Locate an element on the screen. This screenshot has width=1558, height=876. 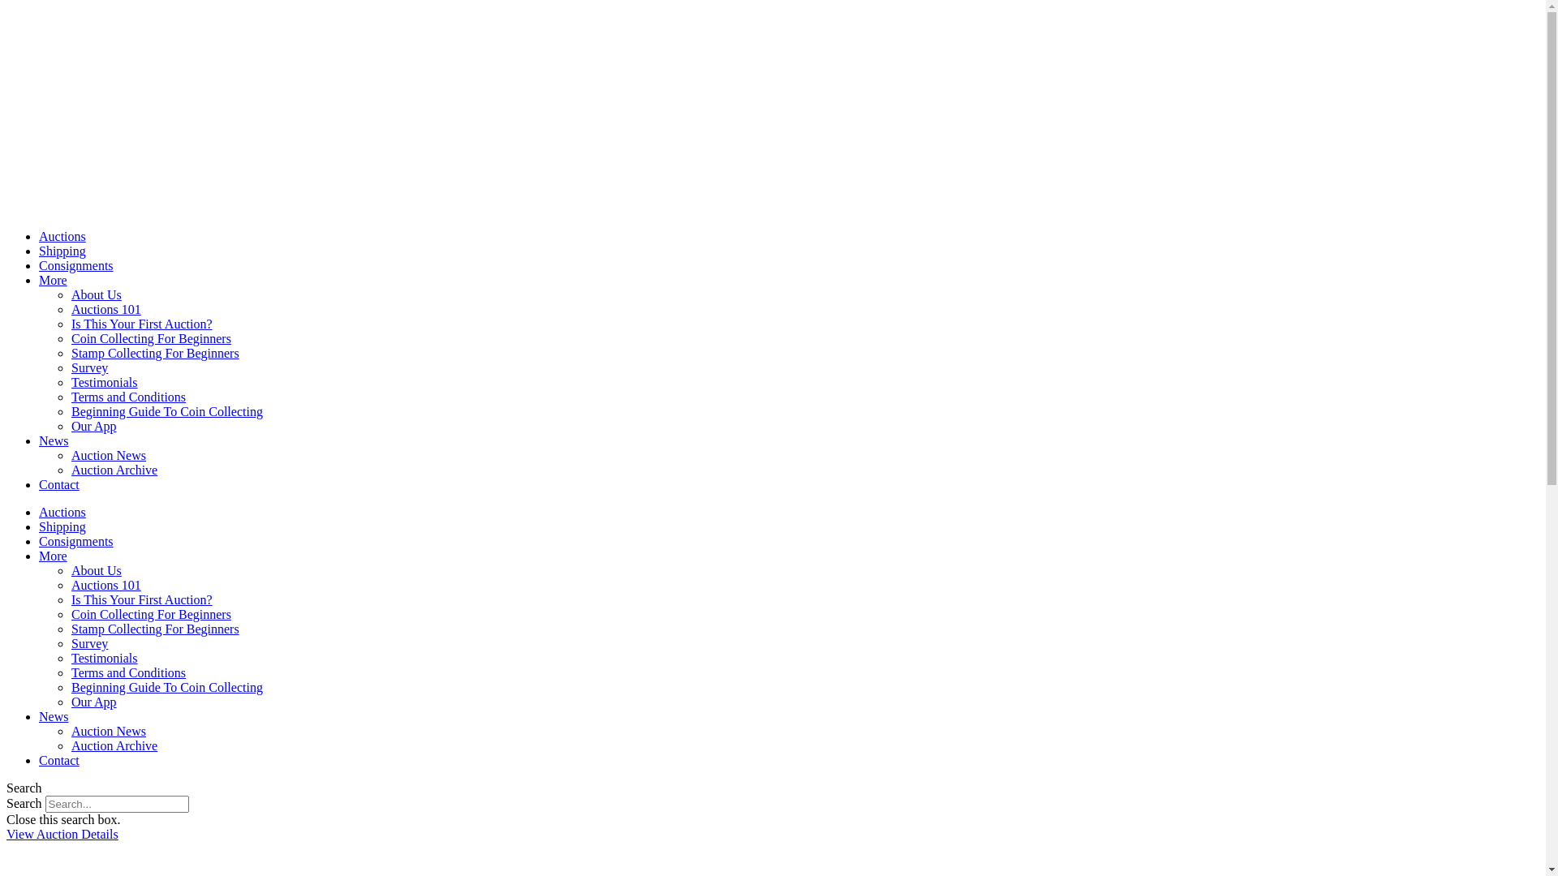
Contact is located at coordinates (59, 485).